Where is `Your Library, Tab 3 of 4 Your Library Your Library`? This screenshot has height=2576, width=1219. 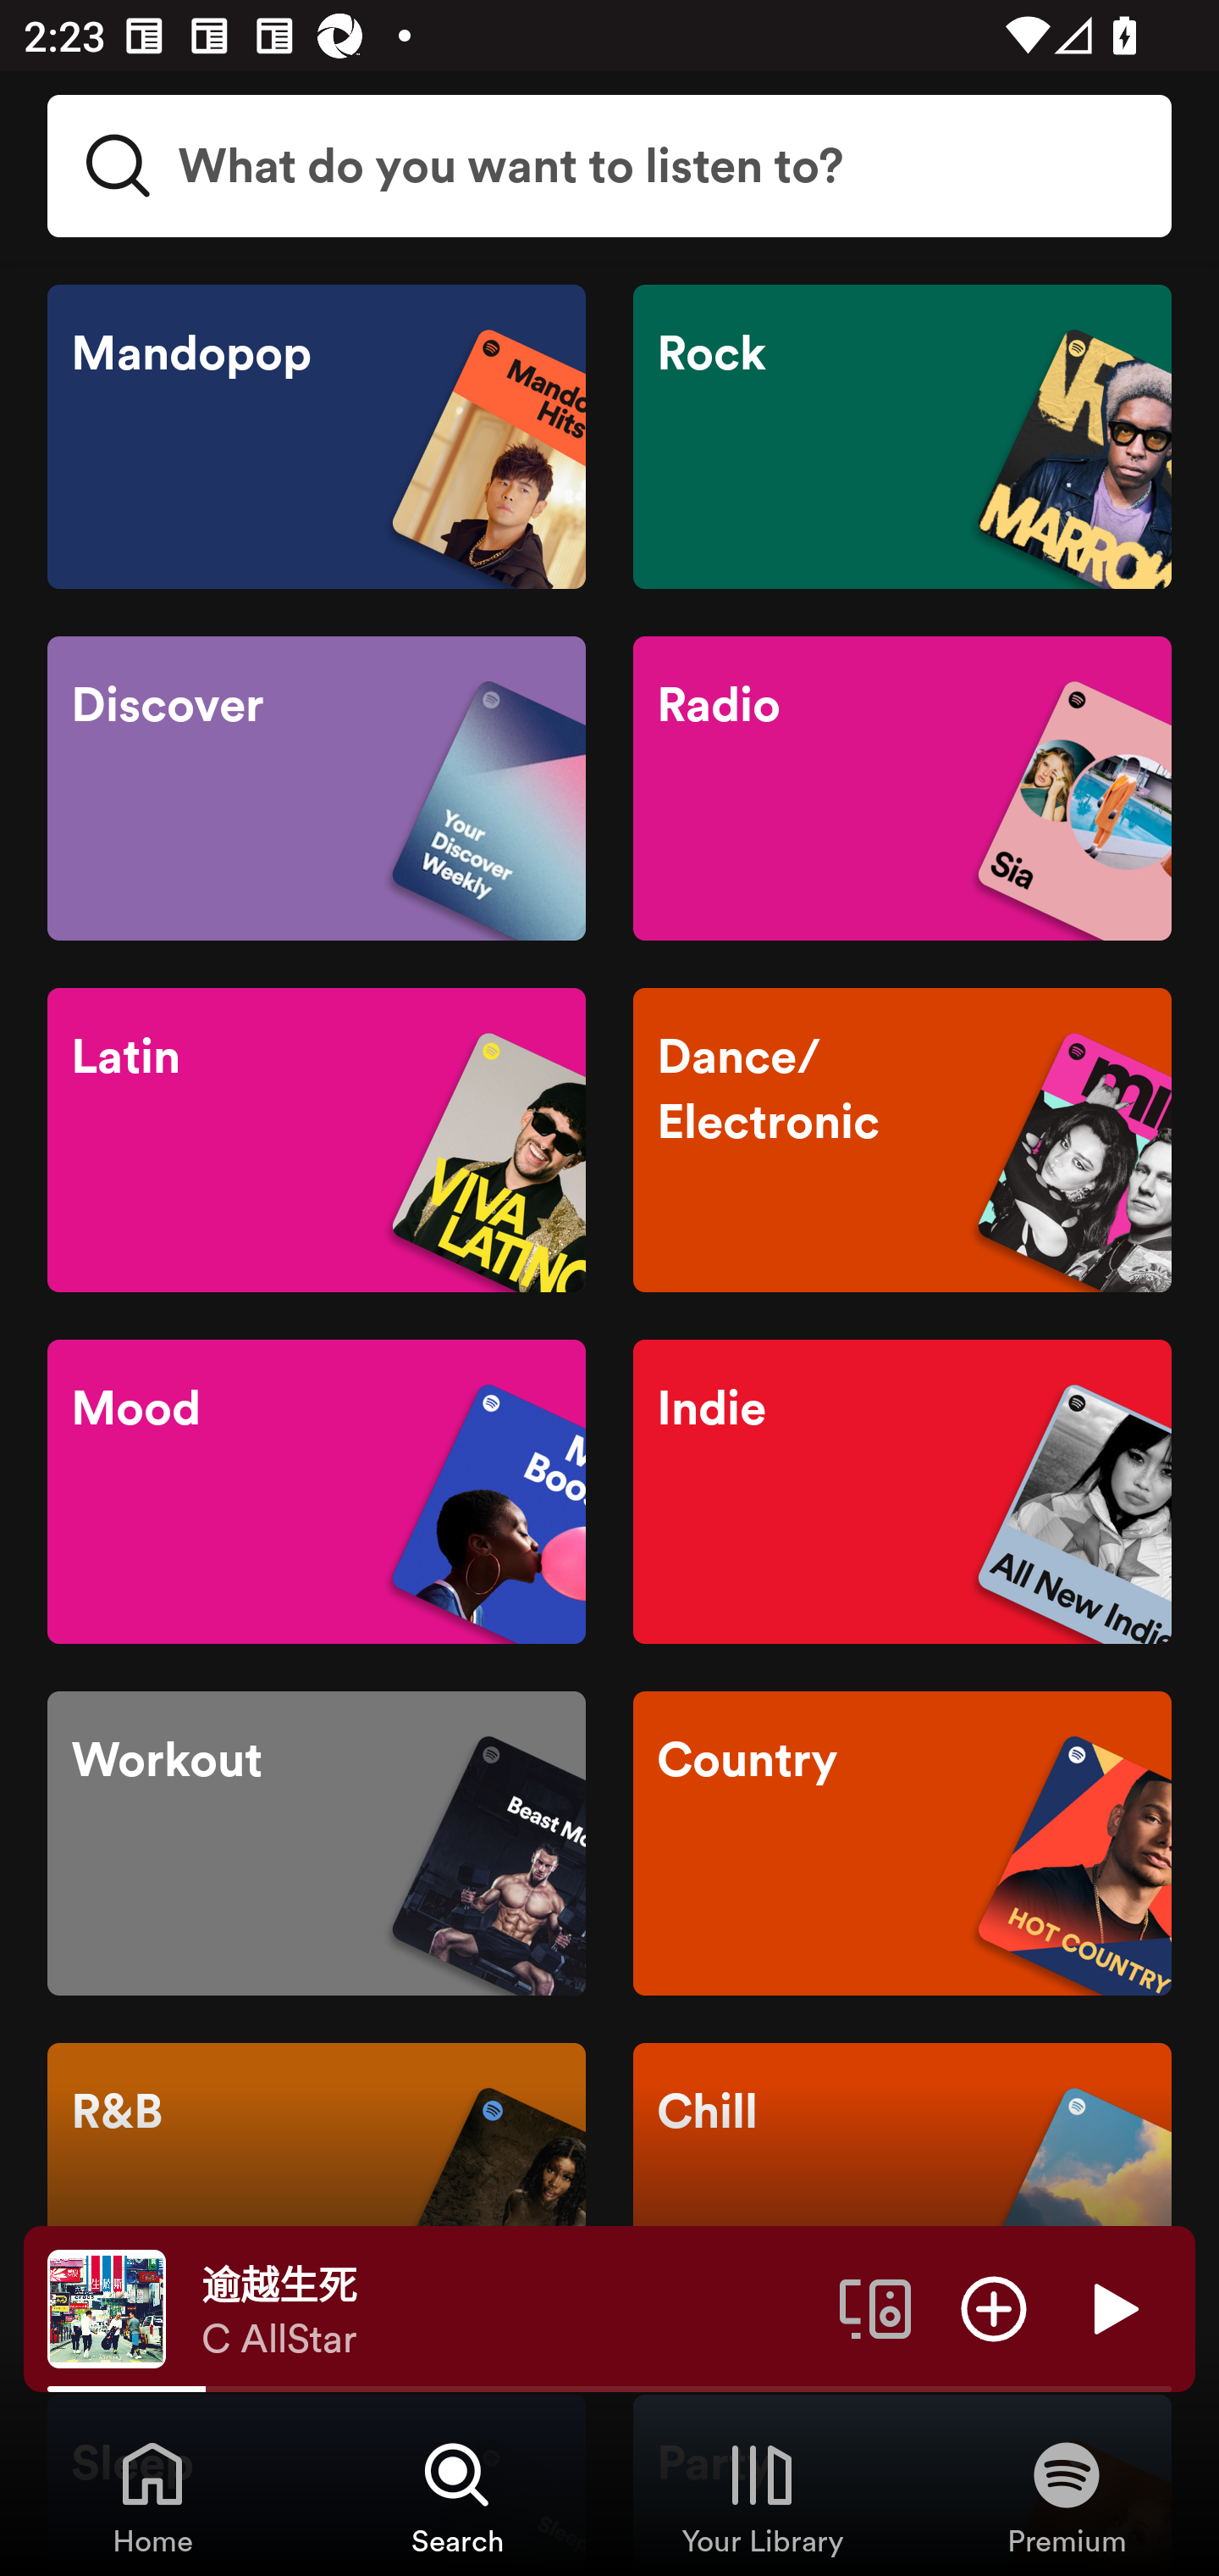
Your Library, Tab 3 of 4 Your Library Your Library is located at coordinates (762, 2496).